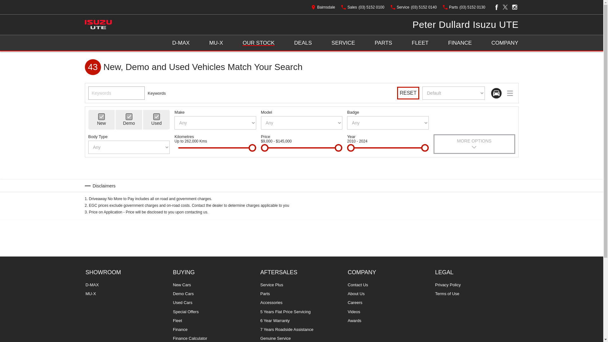  Describe the element at coordinates (216, 43) in the screenshot. I see `MU-X` at that location.